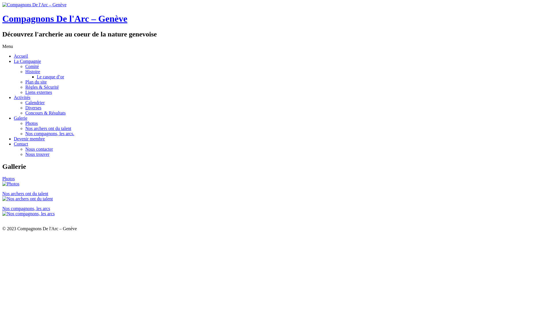 The width and height of the screenshot is (552, 310). I want to click on Nous trouver, so click(37, 154).